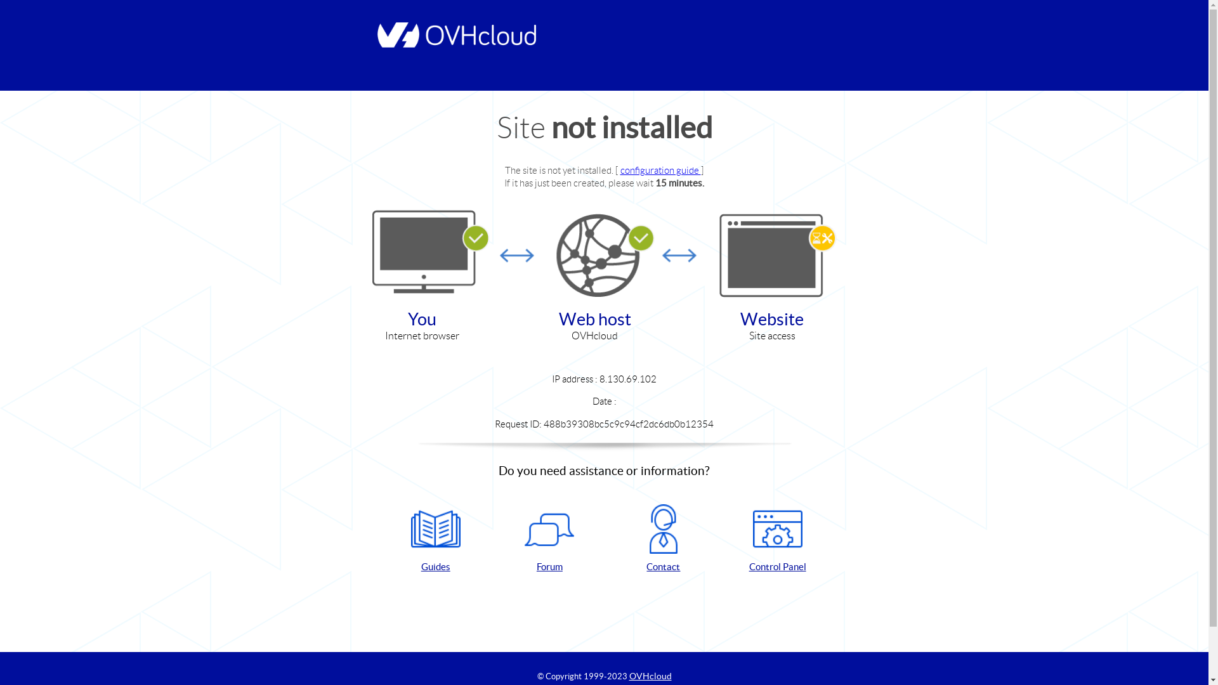 The image size is (1218, 685). What do you see at coordinates (778, 539) in the screenshot?
I see `Control Panel` at bounding box center [778, 539].